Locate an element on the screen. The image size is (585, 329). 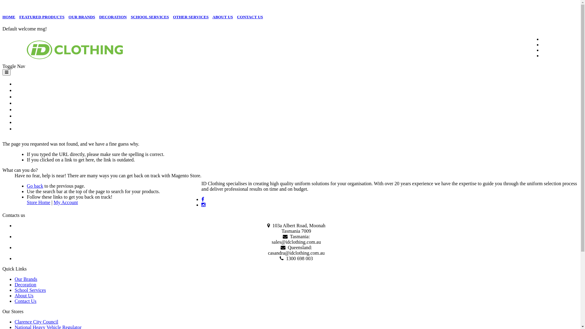
OTHER SERVICES is located at coordinates (28, 116).